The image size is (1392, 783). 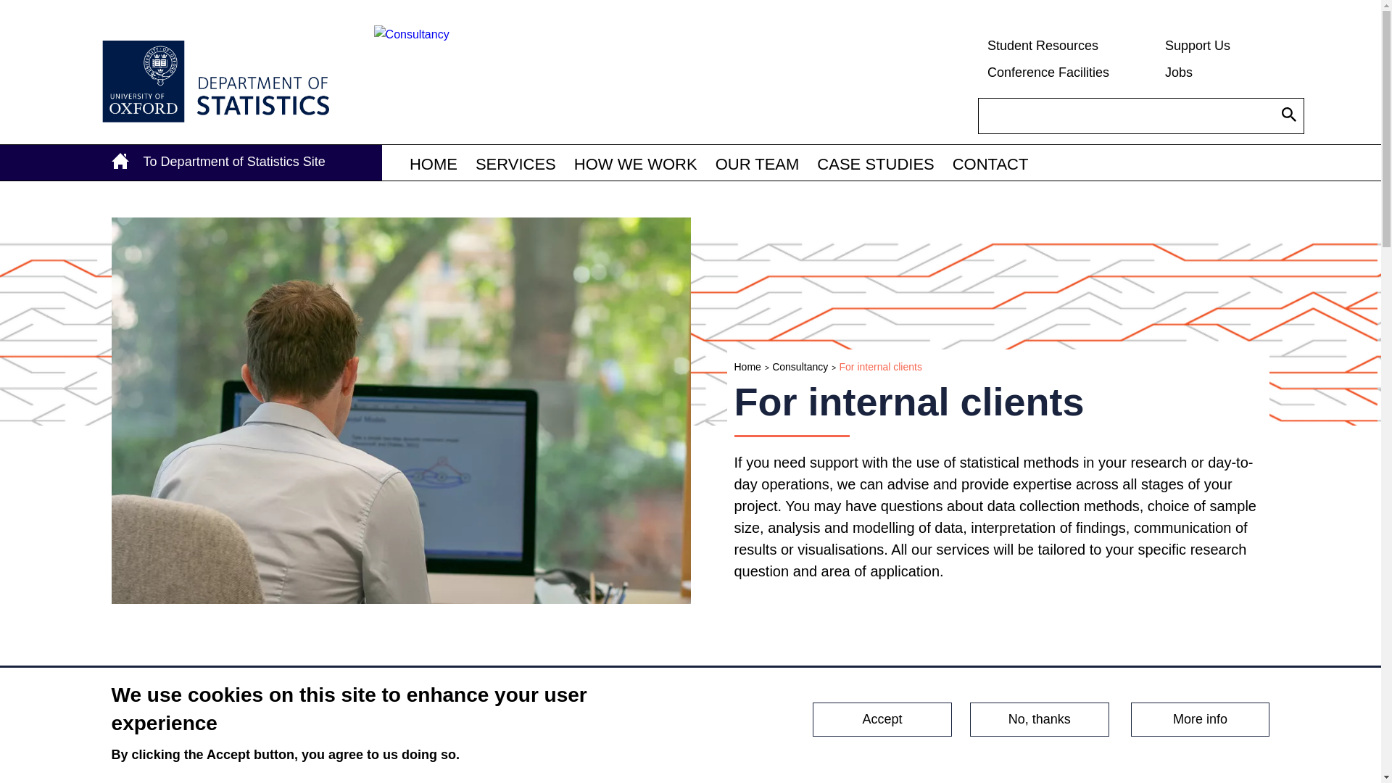 I want to click on To Department of Statistics Site, so click(x=191, y=162).